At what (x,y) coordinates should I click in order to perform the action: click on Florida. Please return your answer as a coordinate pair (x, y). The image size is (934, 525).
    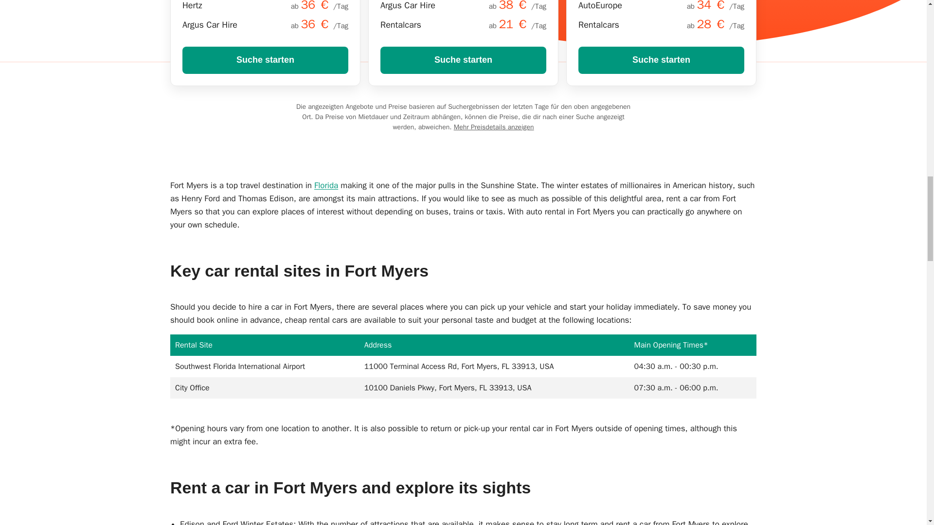
    Looking at the image, I should click on (326, 186).